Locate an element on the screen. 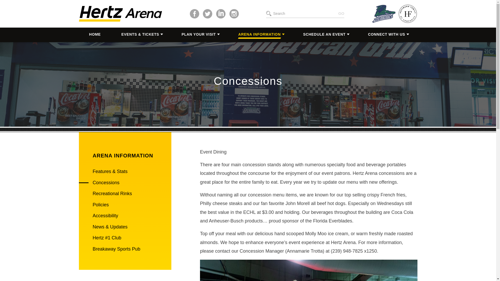 The height and width of the screenshot is (281, 500). Hertz Arena is located at coordinates (120, 14).